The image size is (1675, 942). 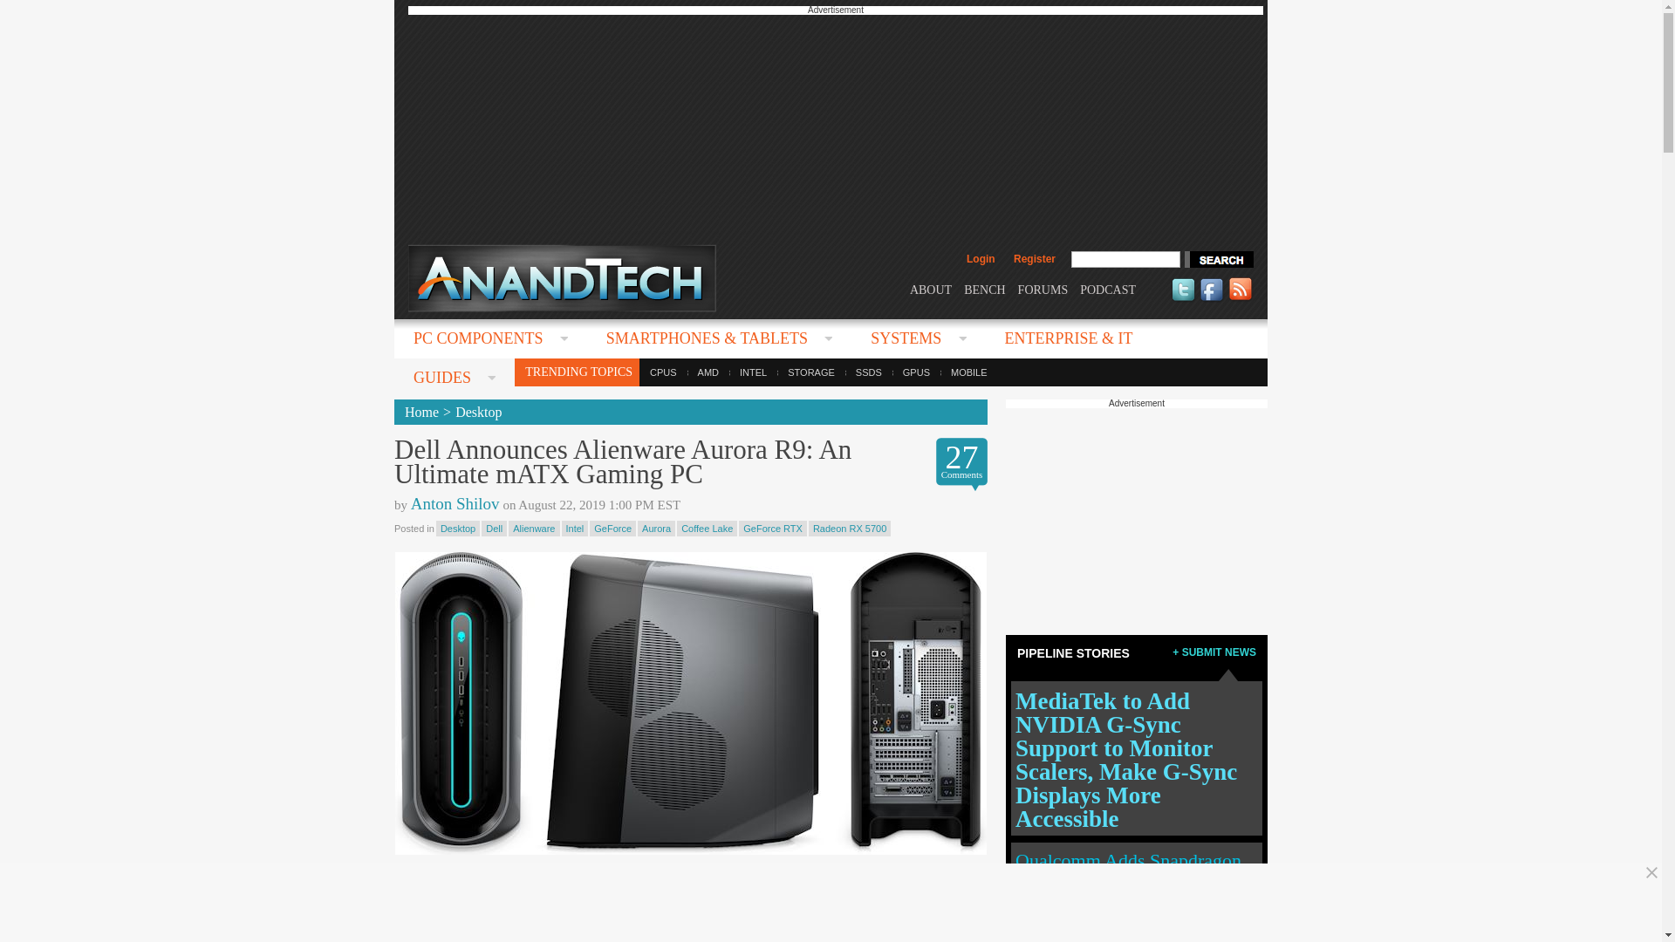 I want to click on FORUMS, so click(x=1043, y=290).